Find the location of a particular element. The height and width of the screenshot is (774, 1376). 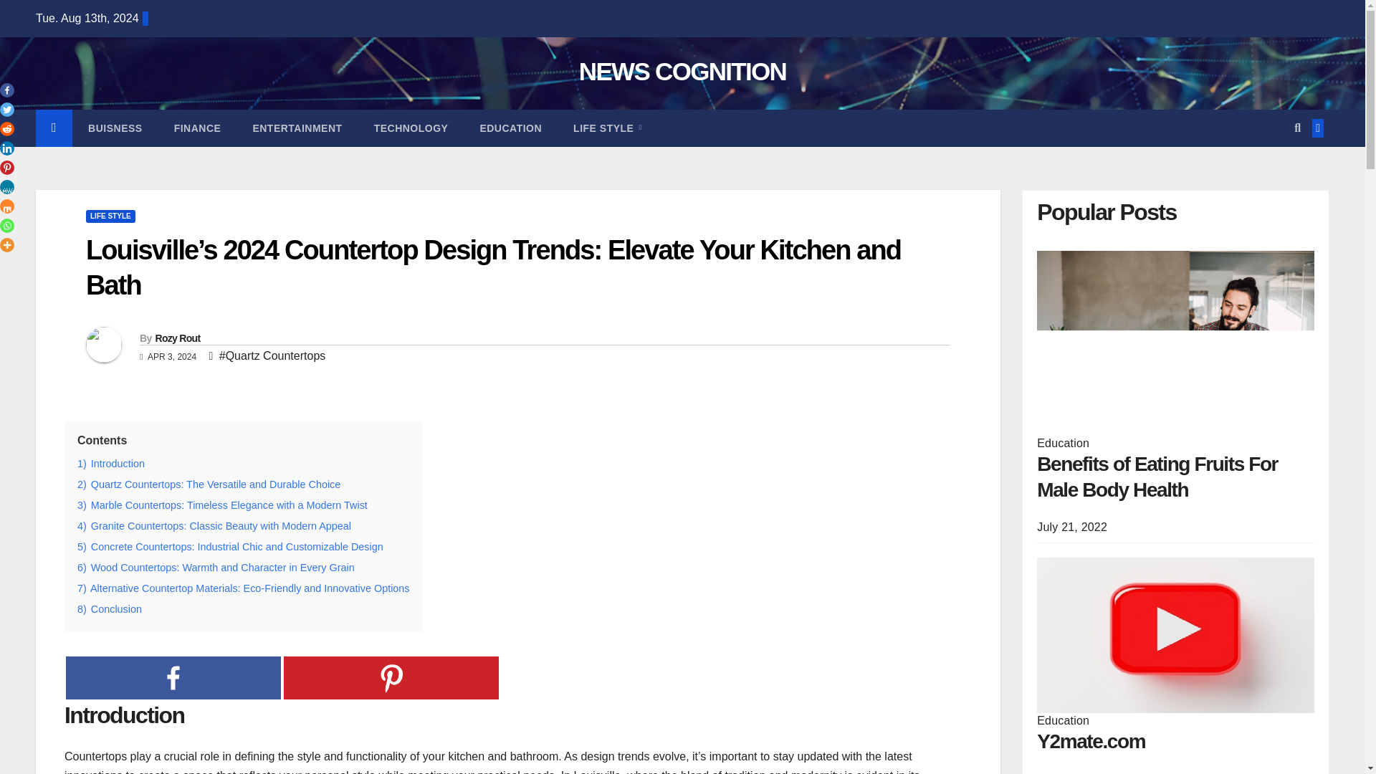

Whatsapp is located at coordinates (7, 225).